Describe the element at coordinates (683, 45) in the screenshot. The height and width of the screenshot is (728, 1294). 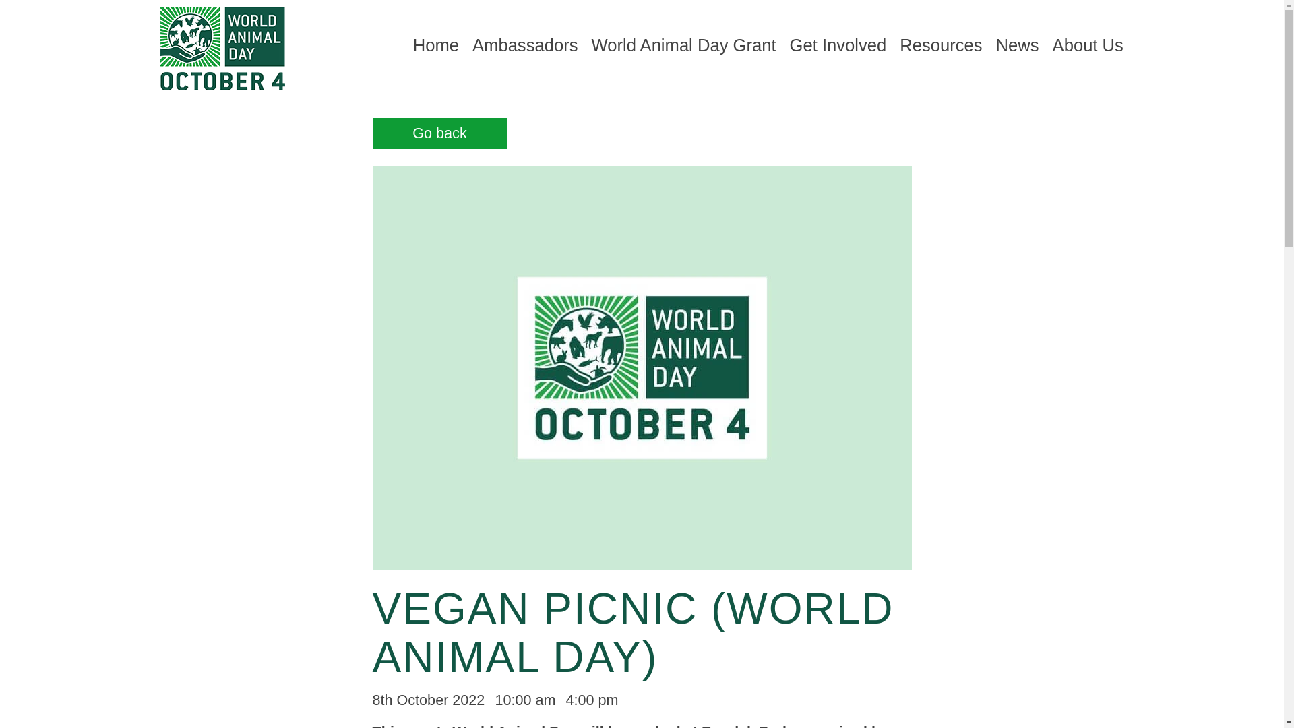
I see `World Animal Day Grant` at that location.